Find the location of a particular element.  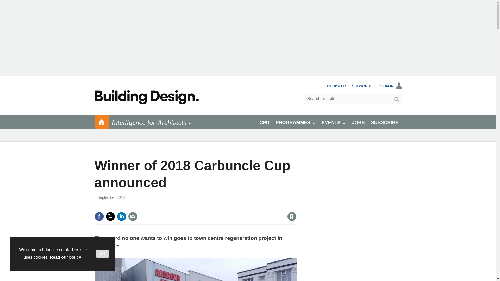

SEARCH is located at coordinates (396, 99).